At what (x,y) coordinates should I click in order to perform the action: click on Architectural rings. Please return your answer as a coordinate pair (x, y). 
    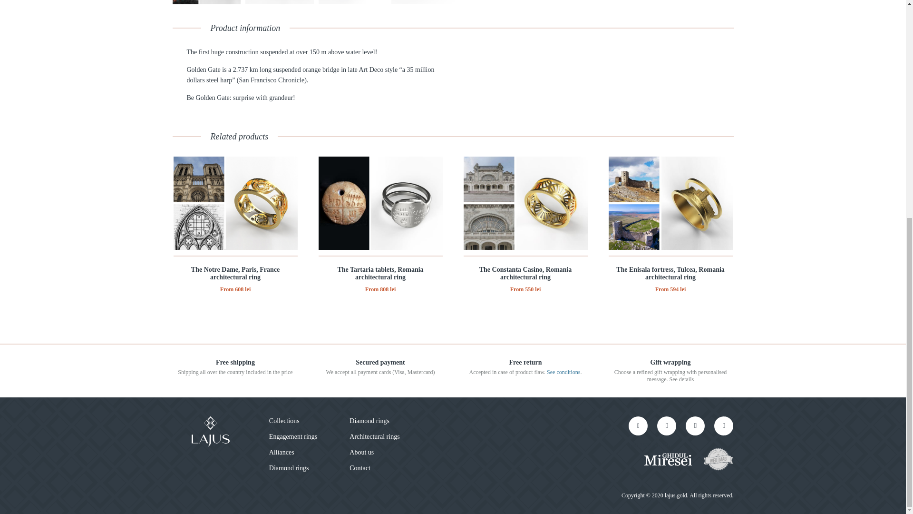
    Looking at the image, I should click on (375, 436).